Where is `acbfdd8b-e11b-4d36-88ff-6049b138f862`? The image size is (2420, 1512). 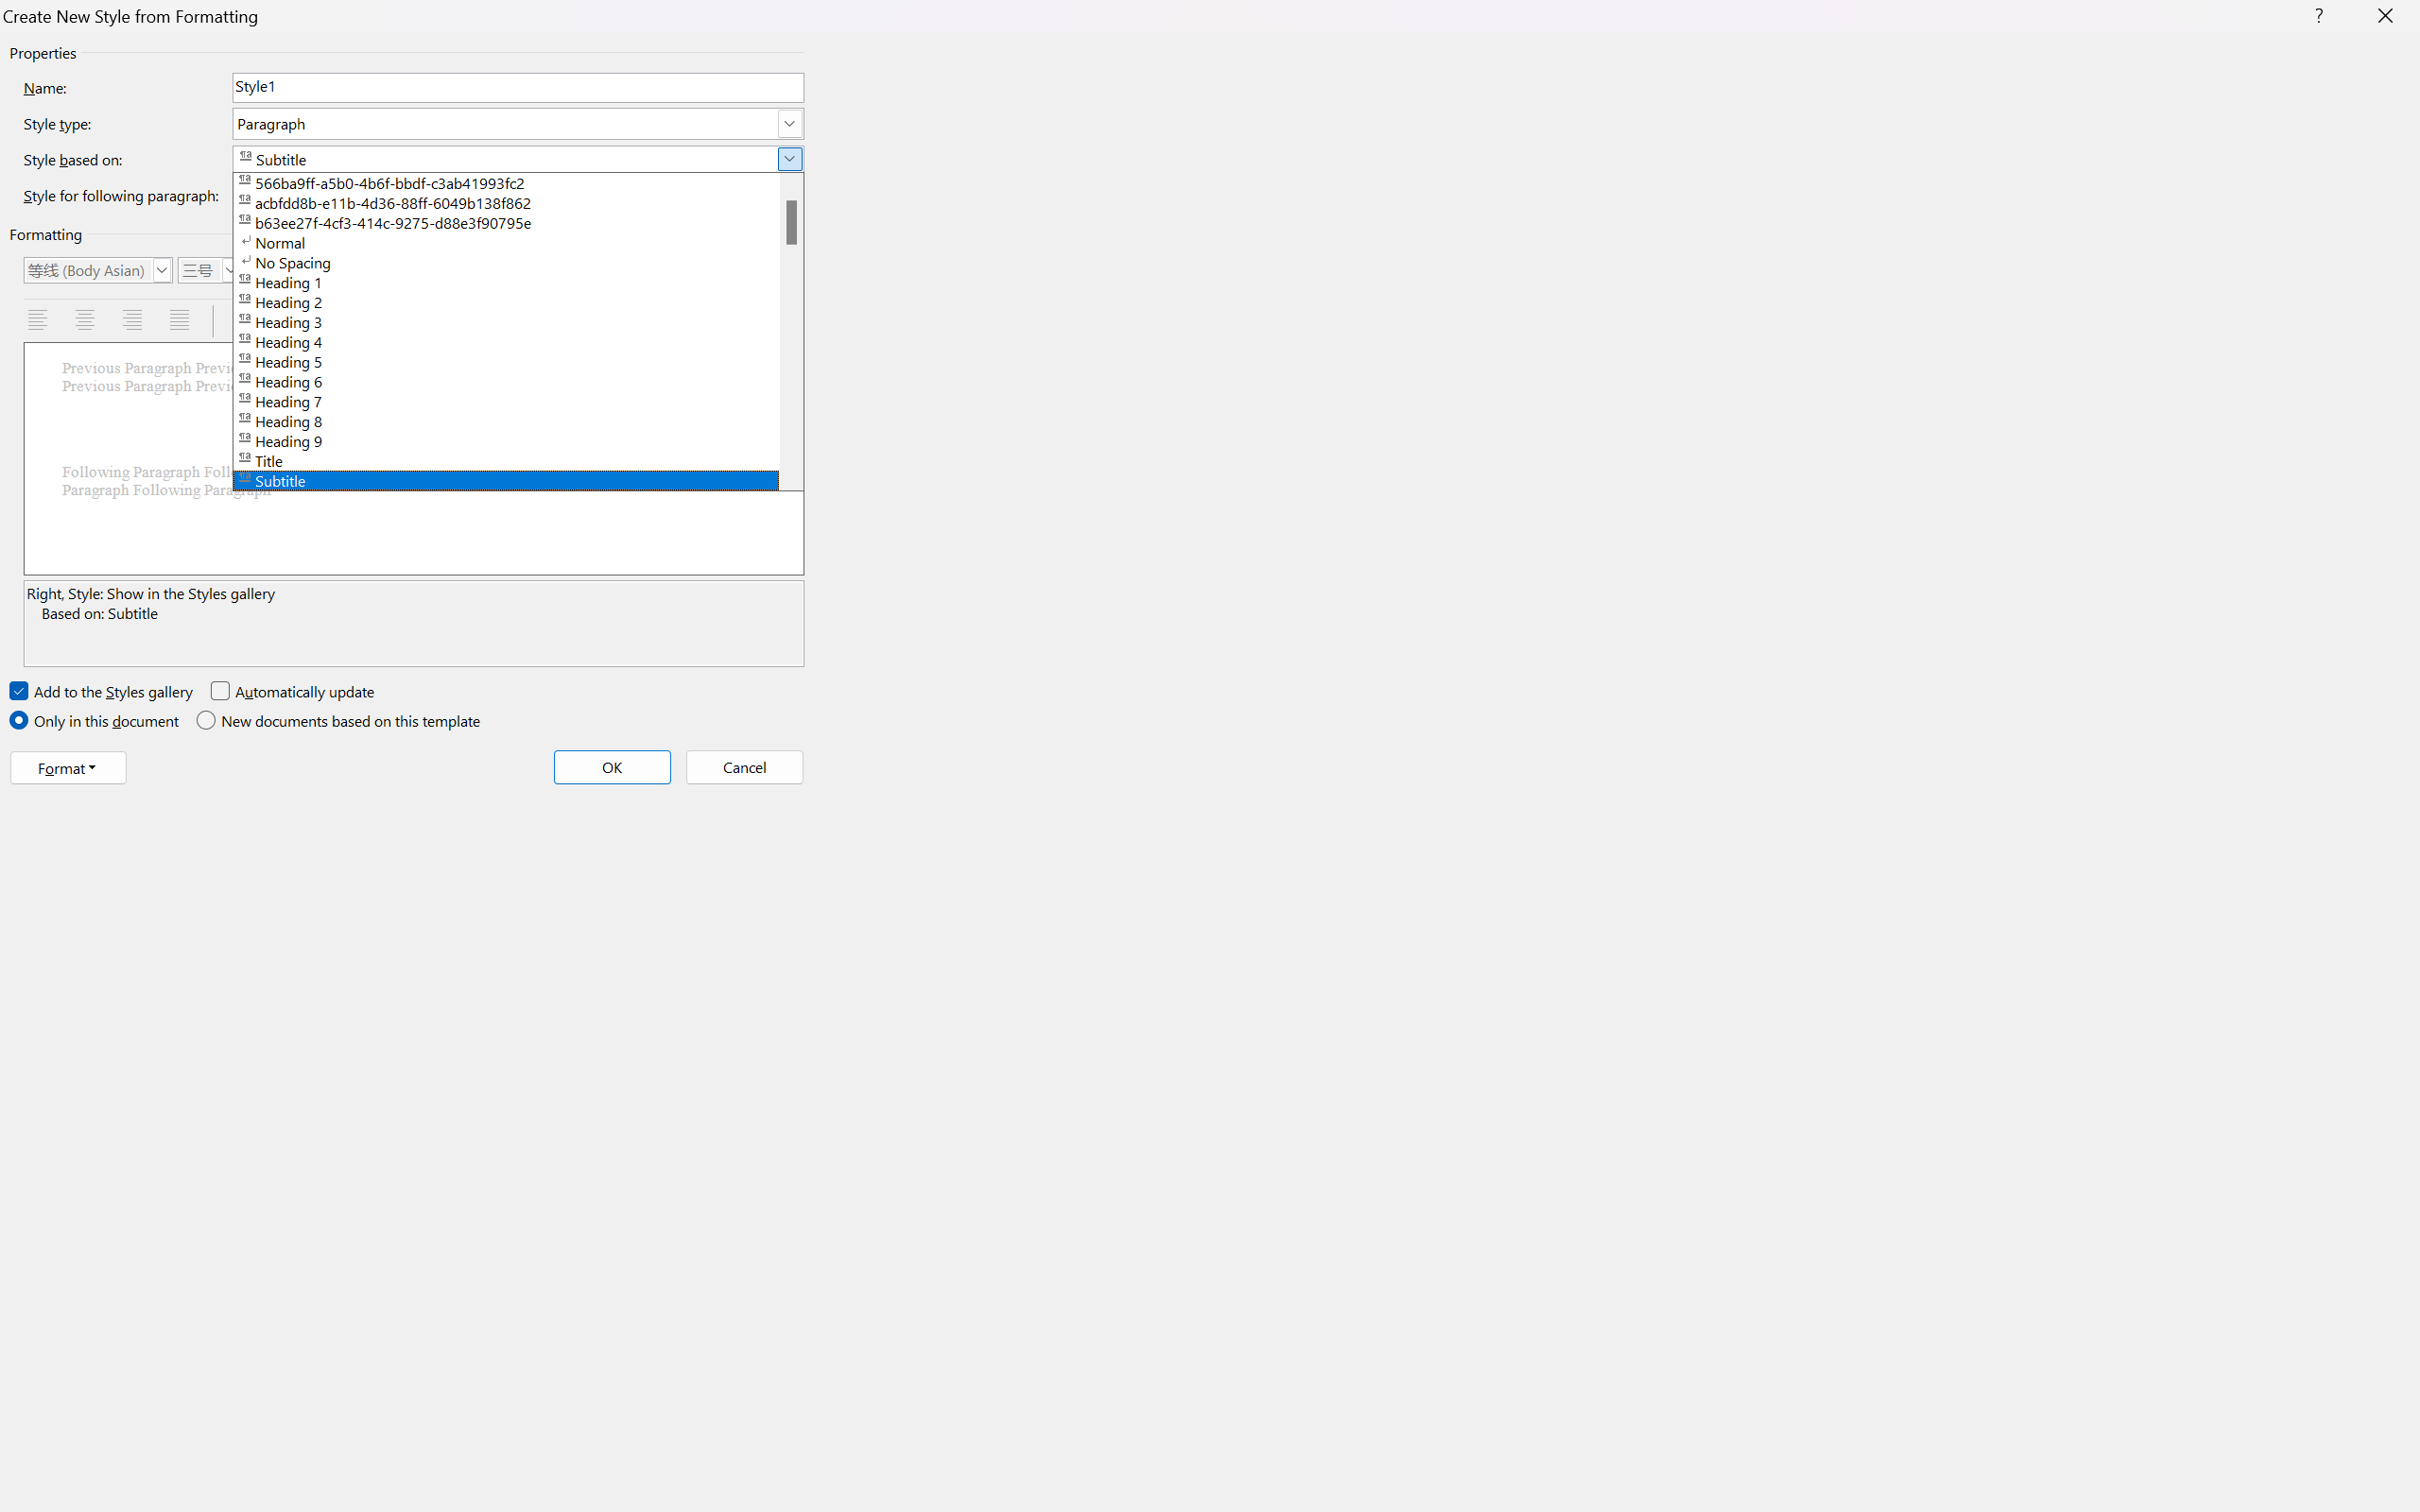
acbfdd8b-e11b-4d36-88ff-6049b138f862 is located at coordinates (517, 202).